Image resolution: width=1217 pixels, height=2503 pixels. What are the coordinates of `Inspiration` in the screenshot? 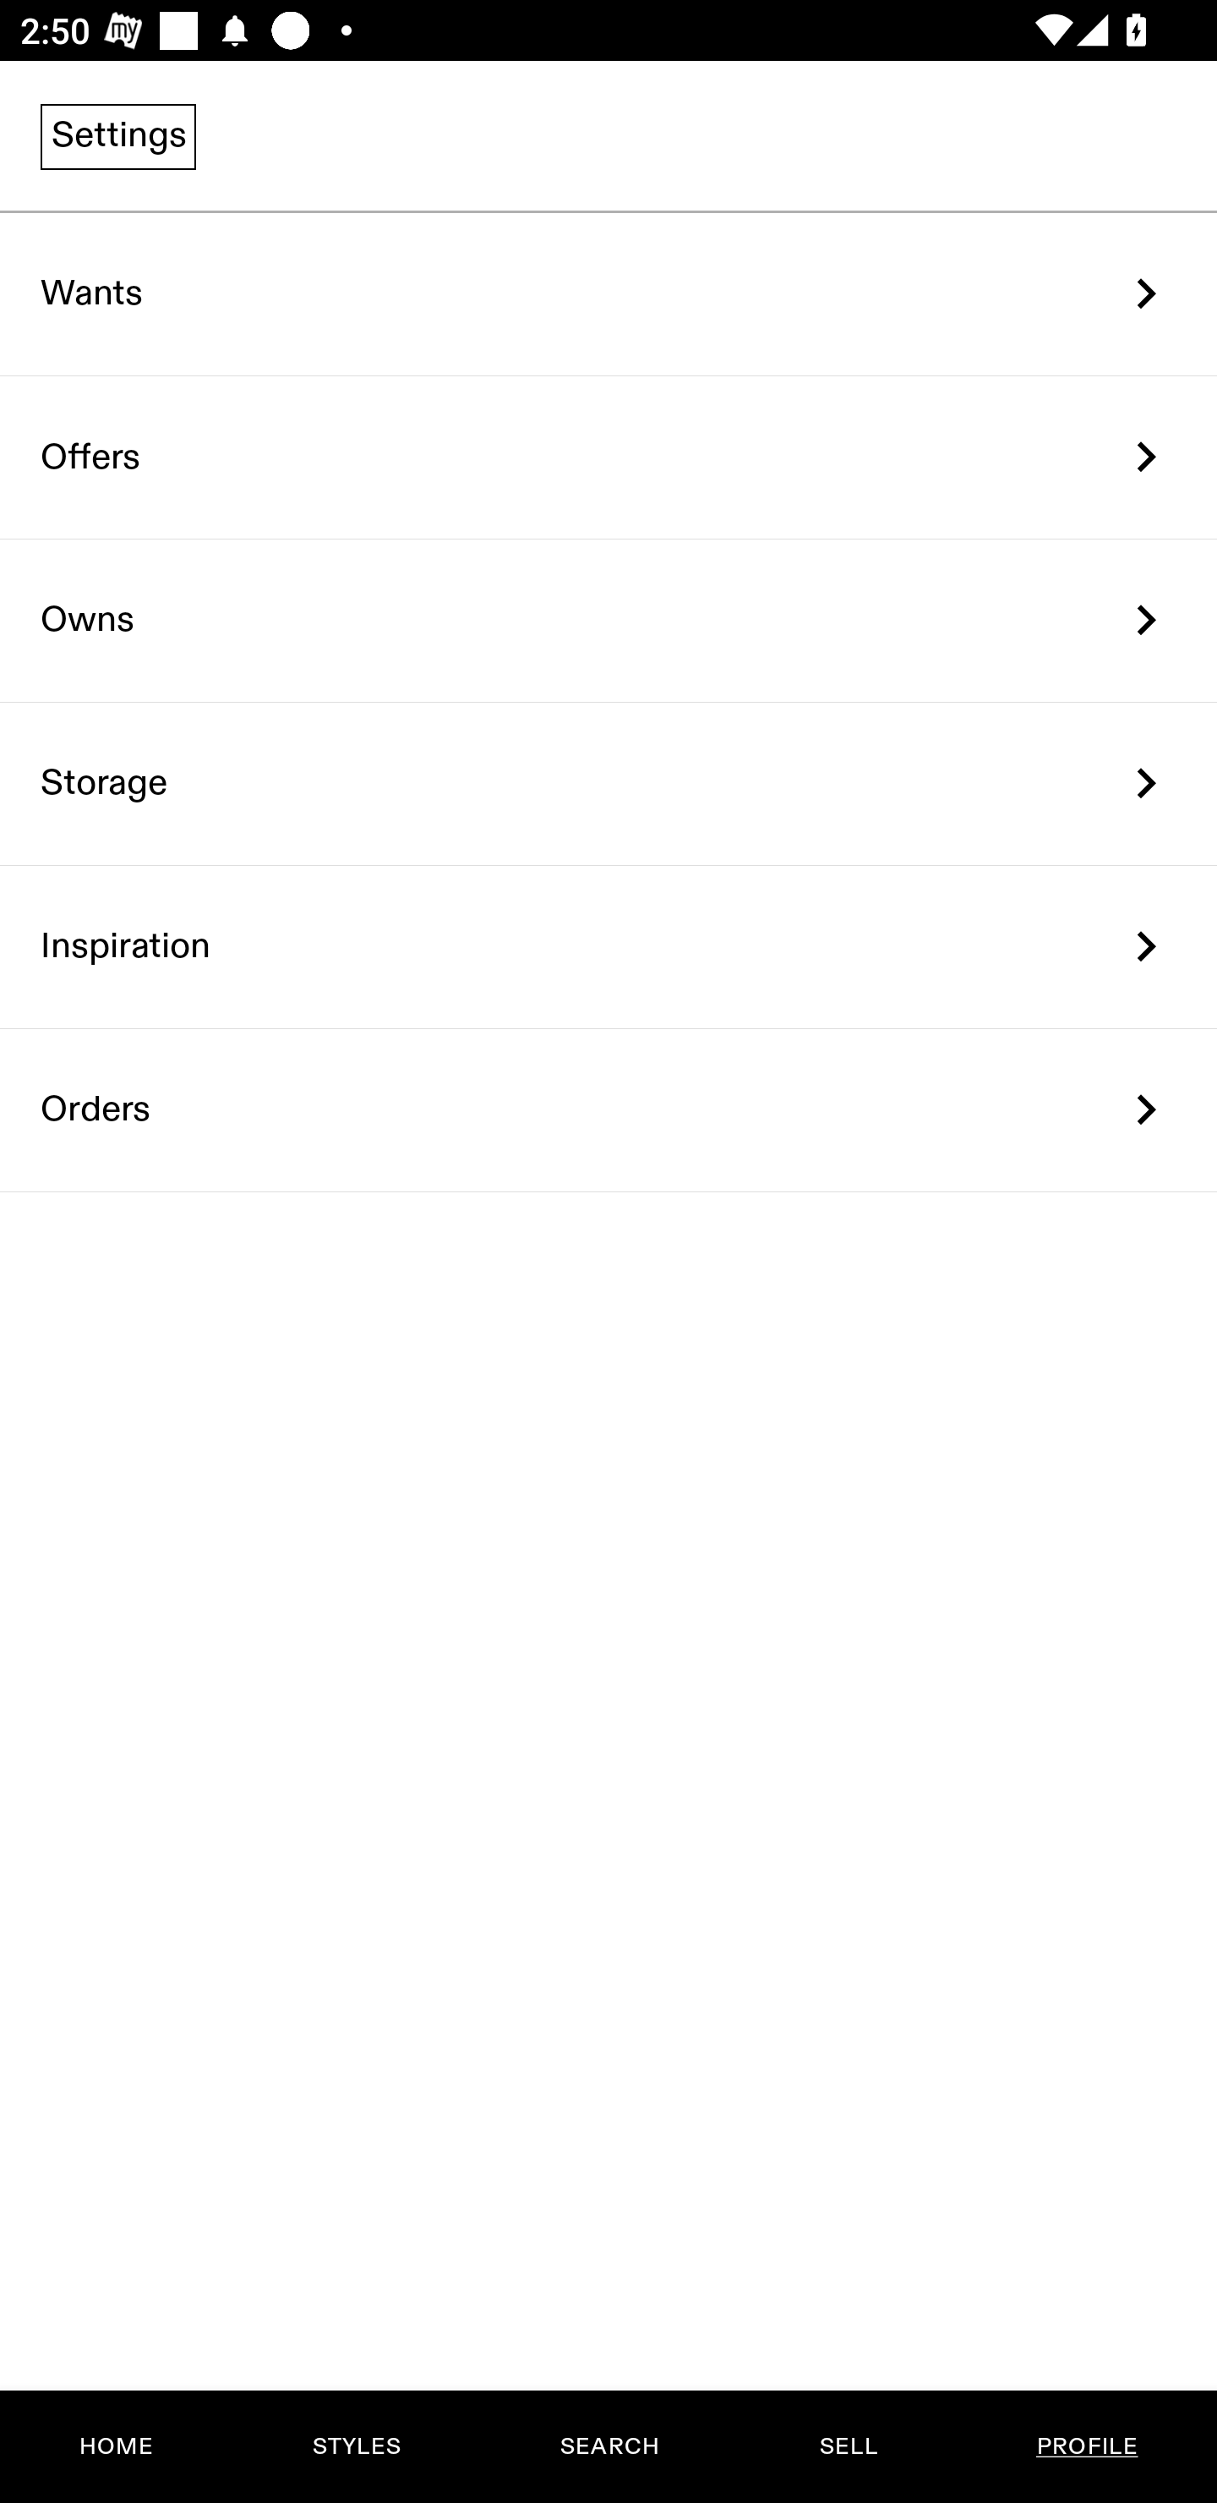 It's located at (608, 947).